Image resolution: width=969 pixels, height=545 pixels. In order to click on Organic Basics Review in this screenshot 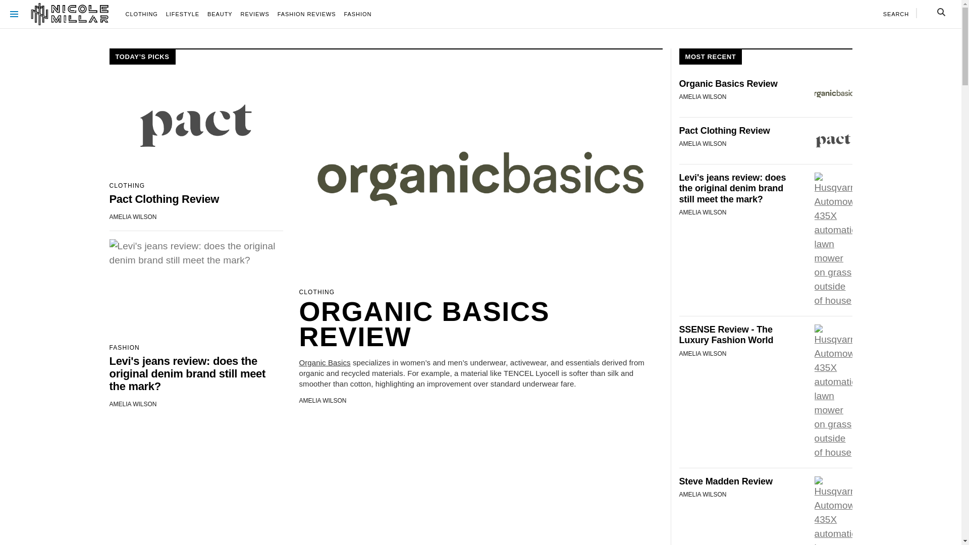, I will do `click(739, 84)`.